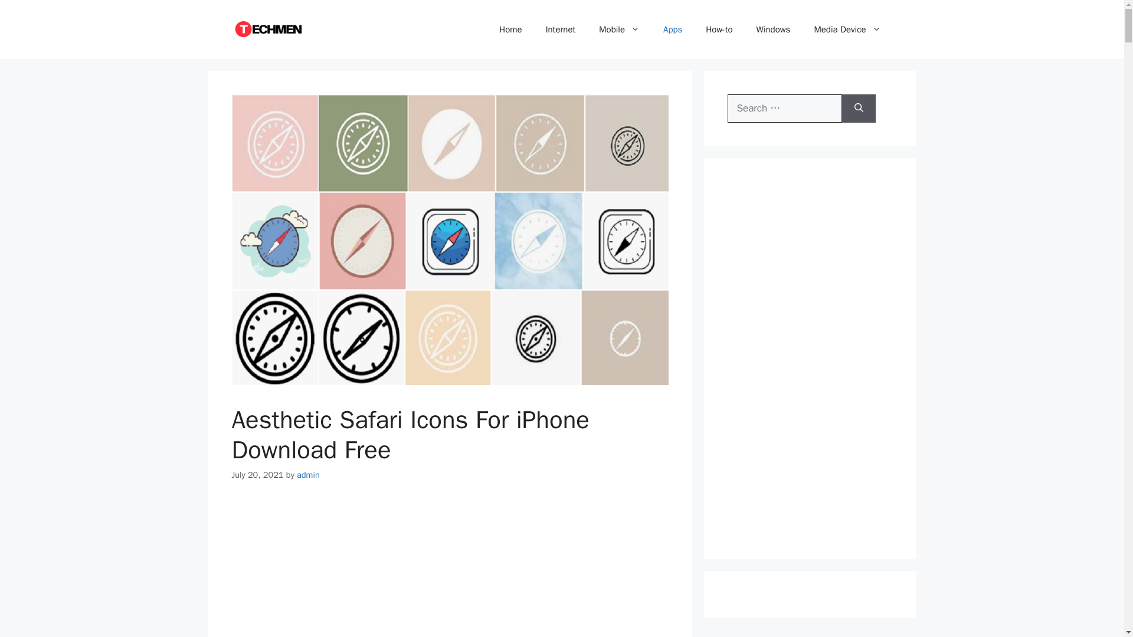  What do you see at coordinates (308, 474) in the screenshot?
I see `admin` at bounding box center [308, 474].